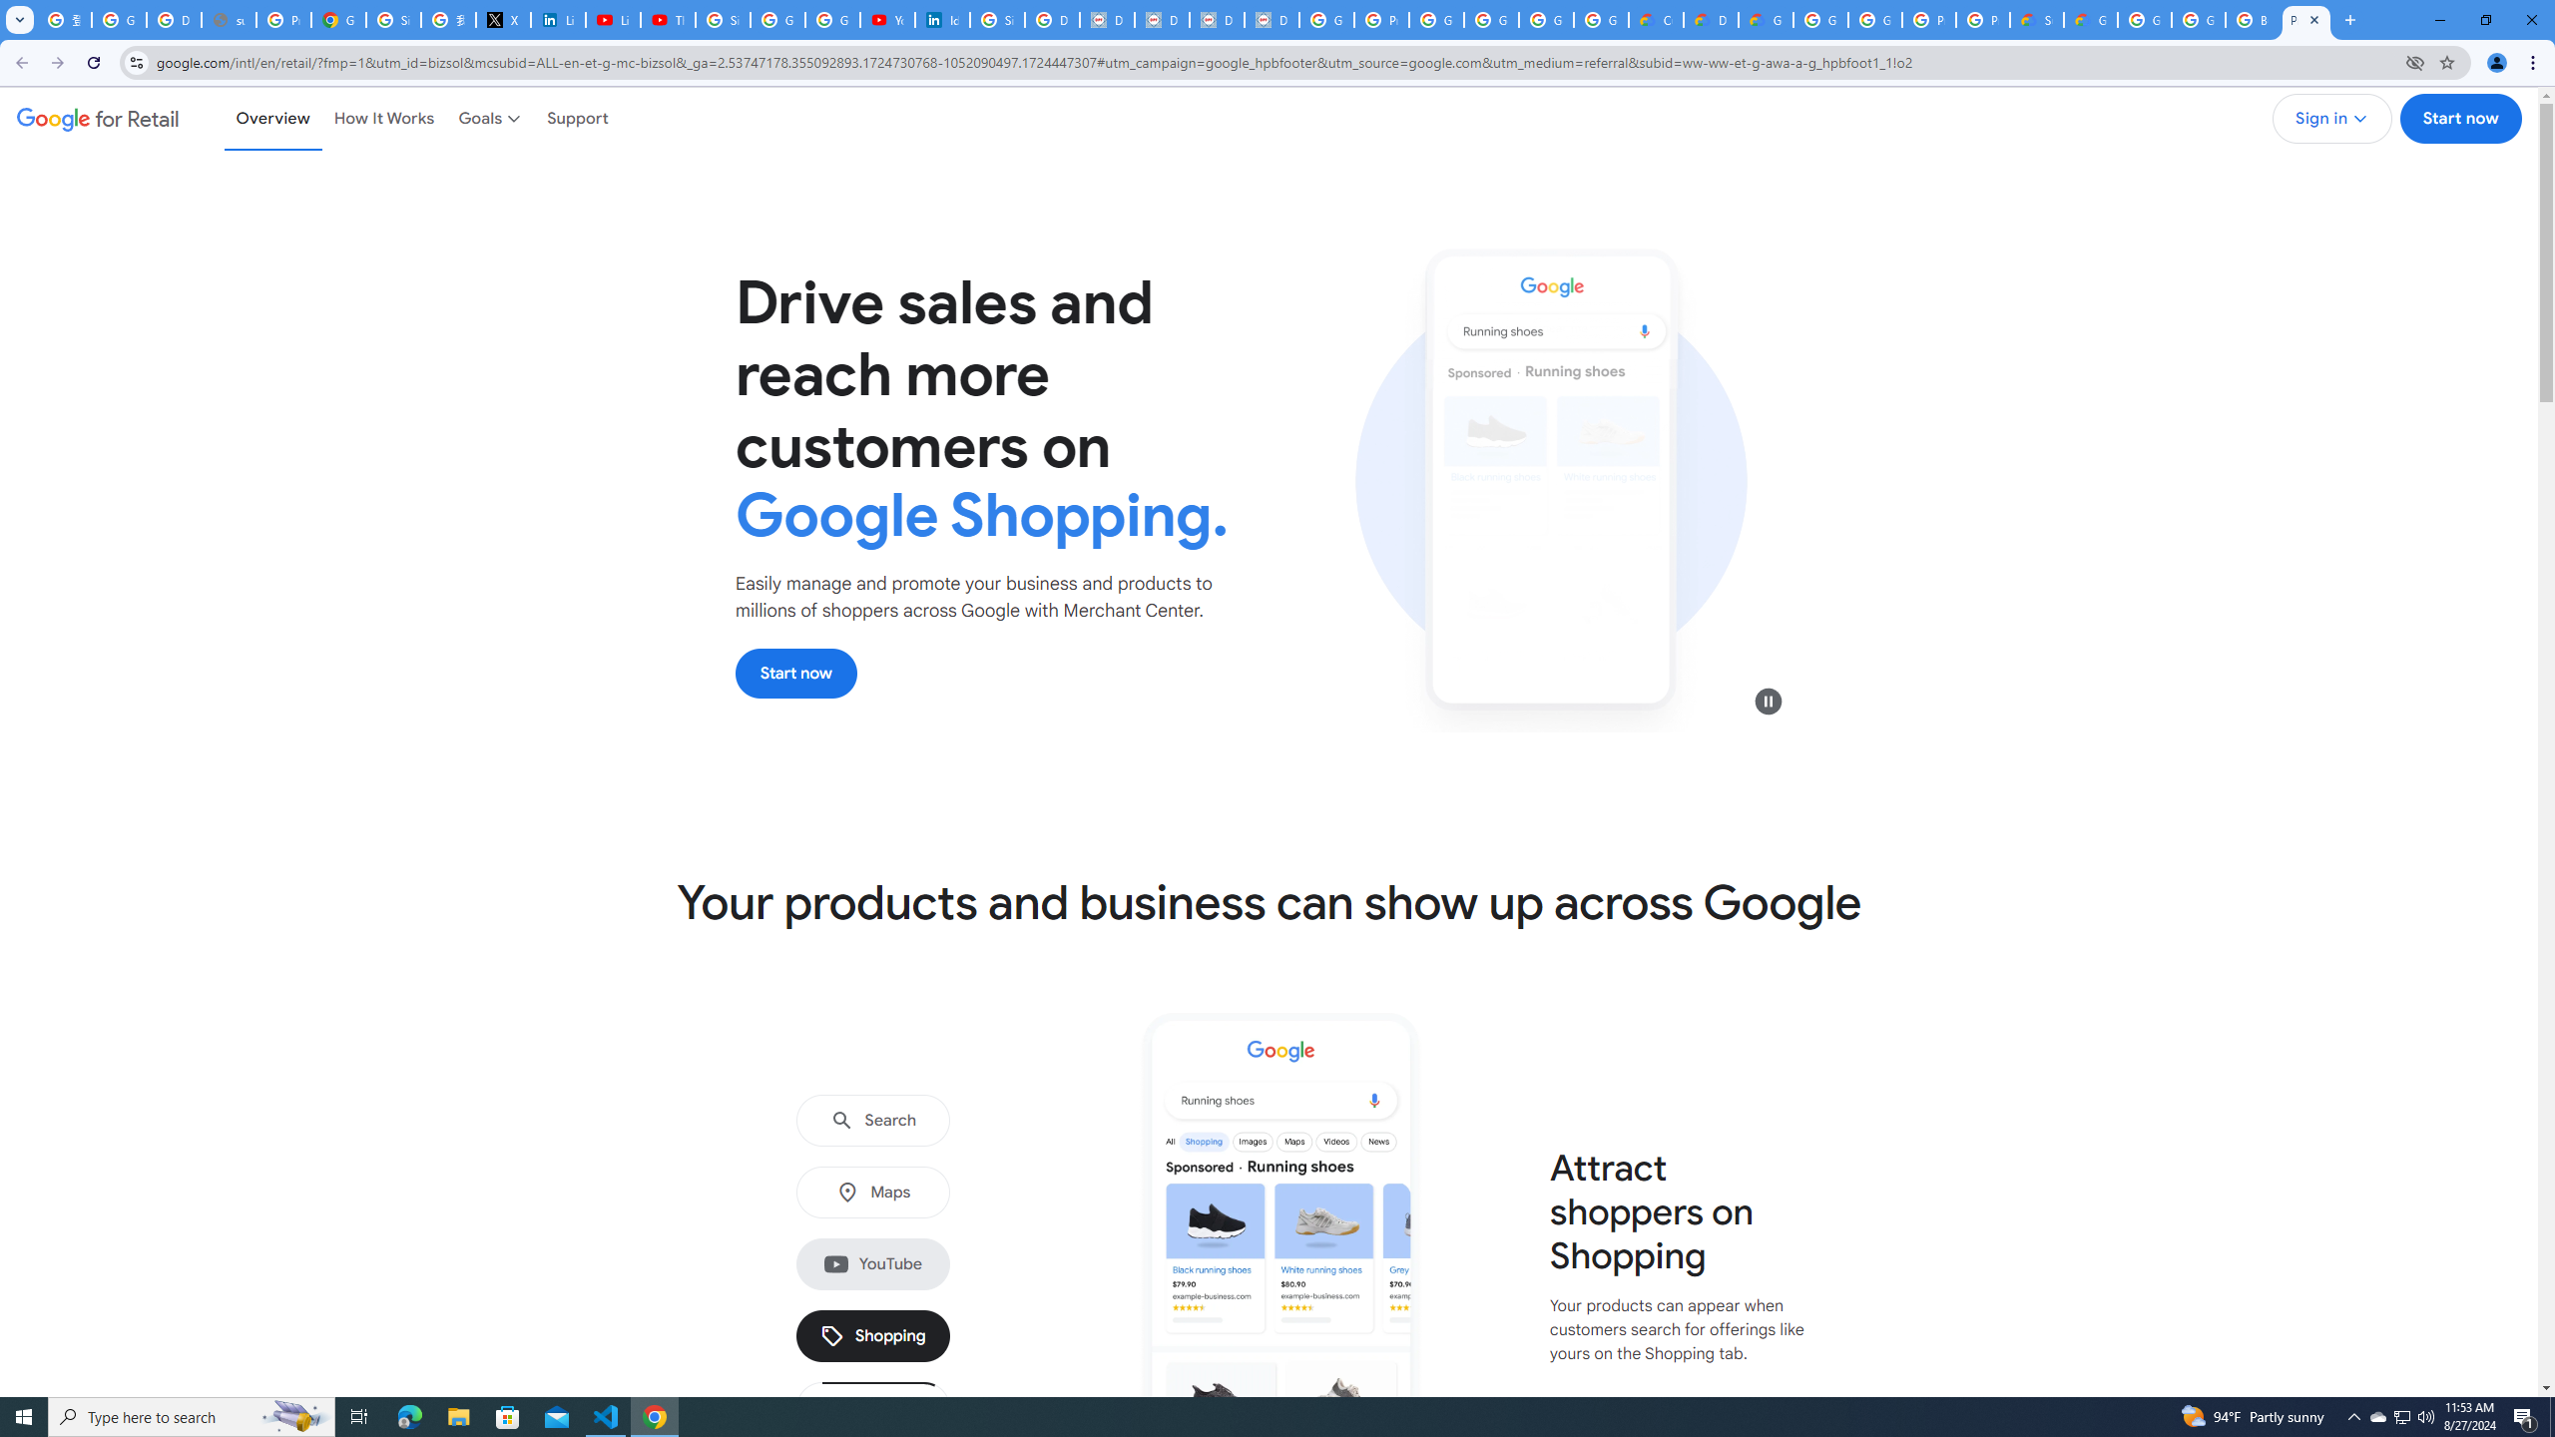 The width and height of the screenshot is (2555, 1437). Describe the element at coordinates (873, 1337) in the screenshot. I see `Shopping` at that location.